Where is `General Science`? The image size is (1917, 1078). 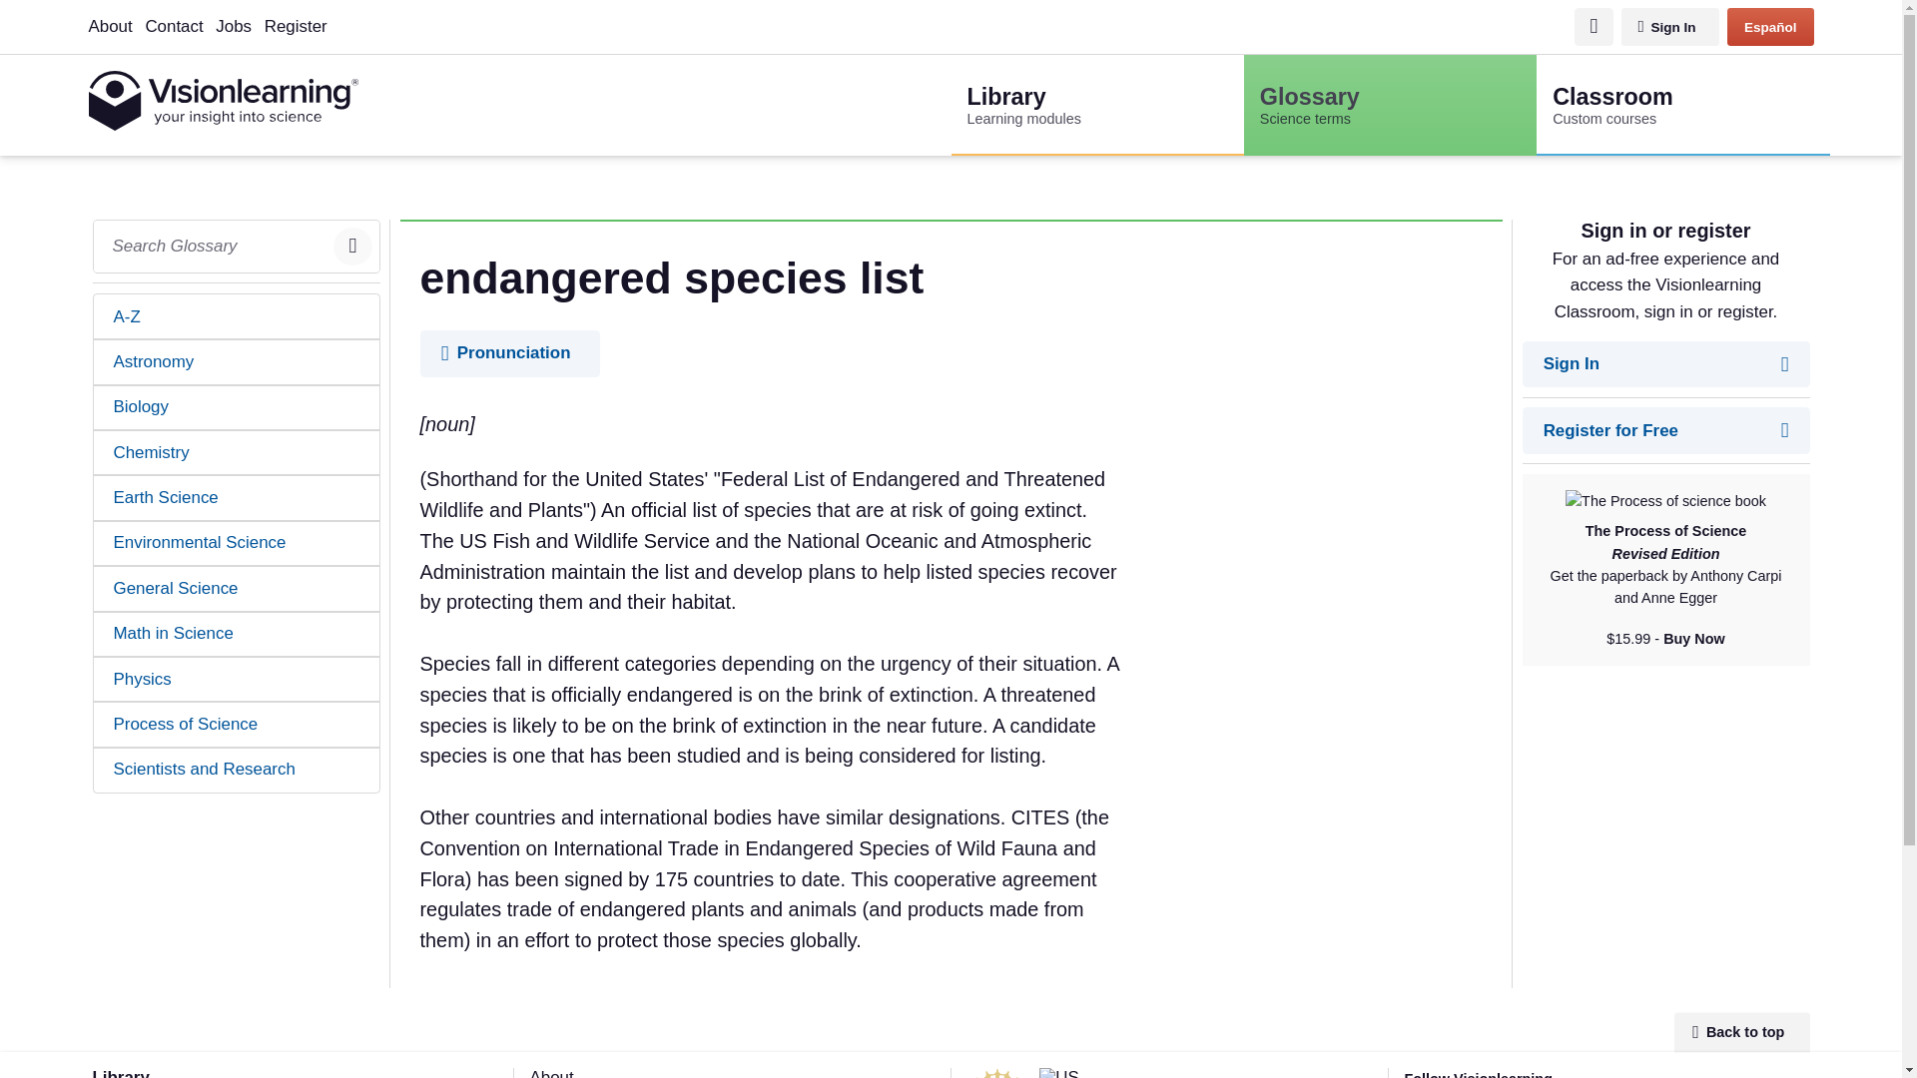
General Science is located at coordinates (237, 589).